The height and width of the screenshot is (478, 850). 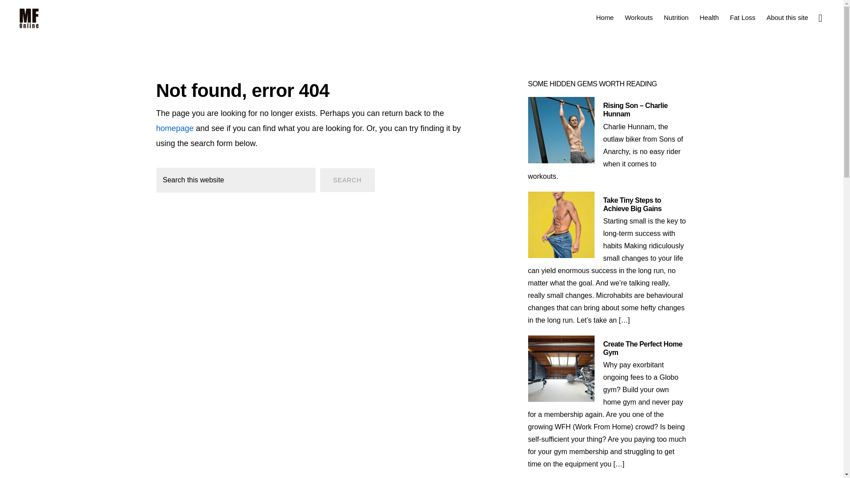 What do you see at coordinates (743, 17) in the screenshot?
I see `Fat Loss` at bounding box center [743, 17].